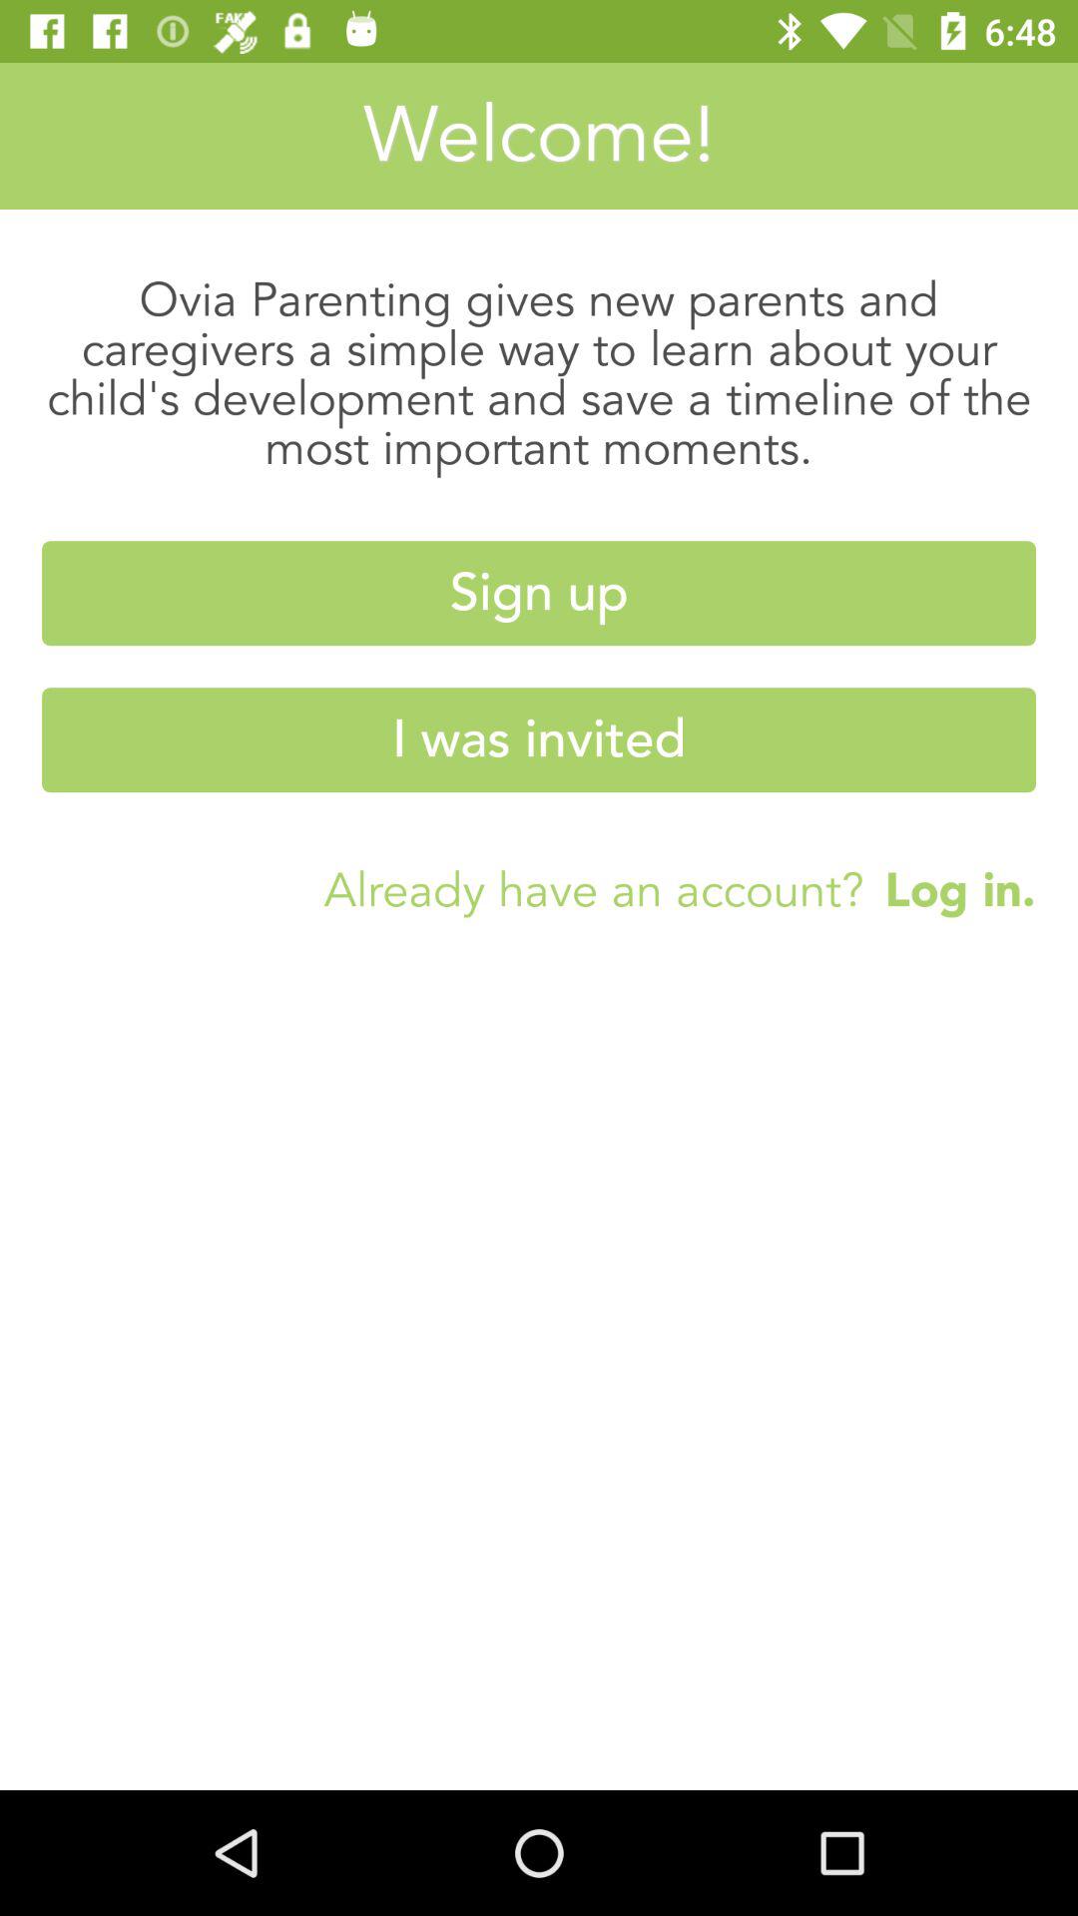 The height and width of the screenshot is (1916, 1078). Describe the element at coordinates (539, 593) in the screenshot. I see `press the icon below the ovia parenting gives icon` at that location.